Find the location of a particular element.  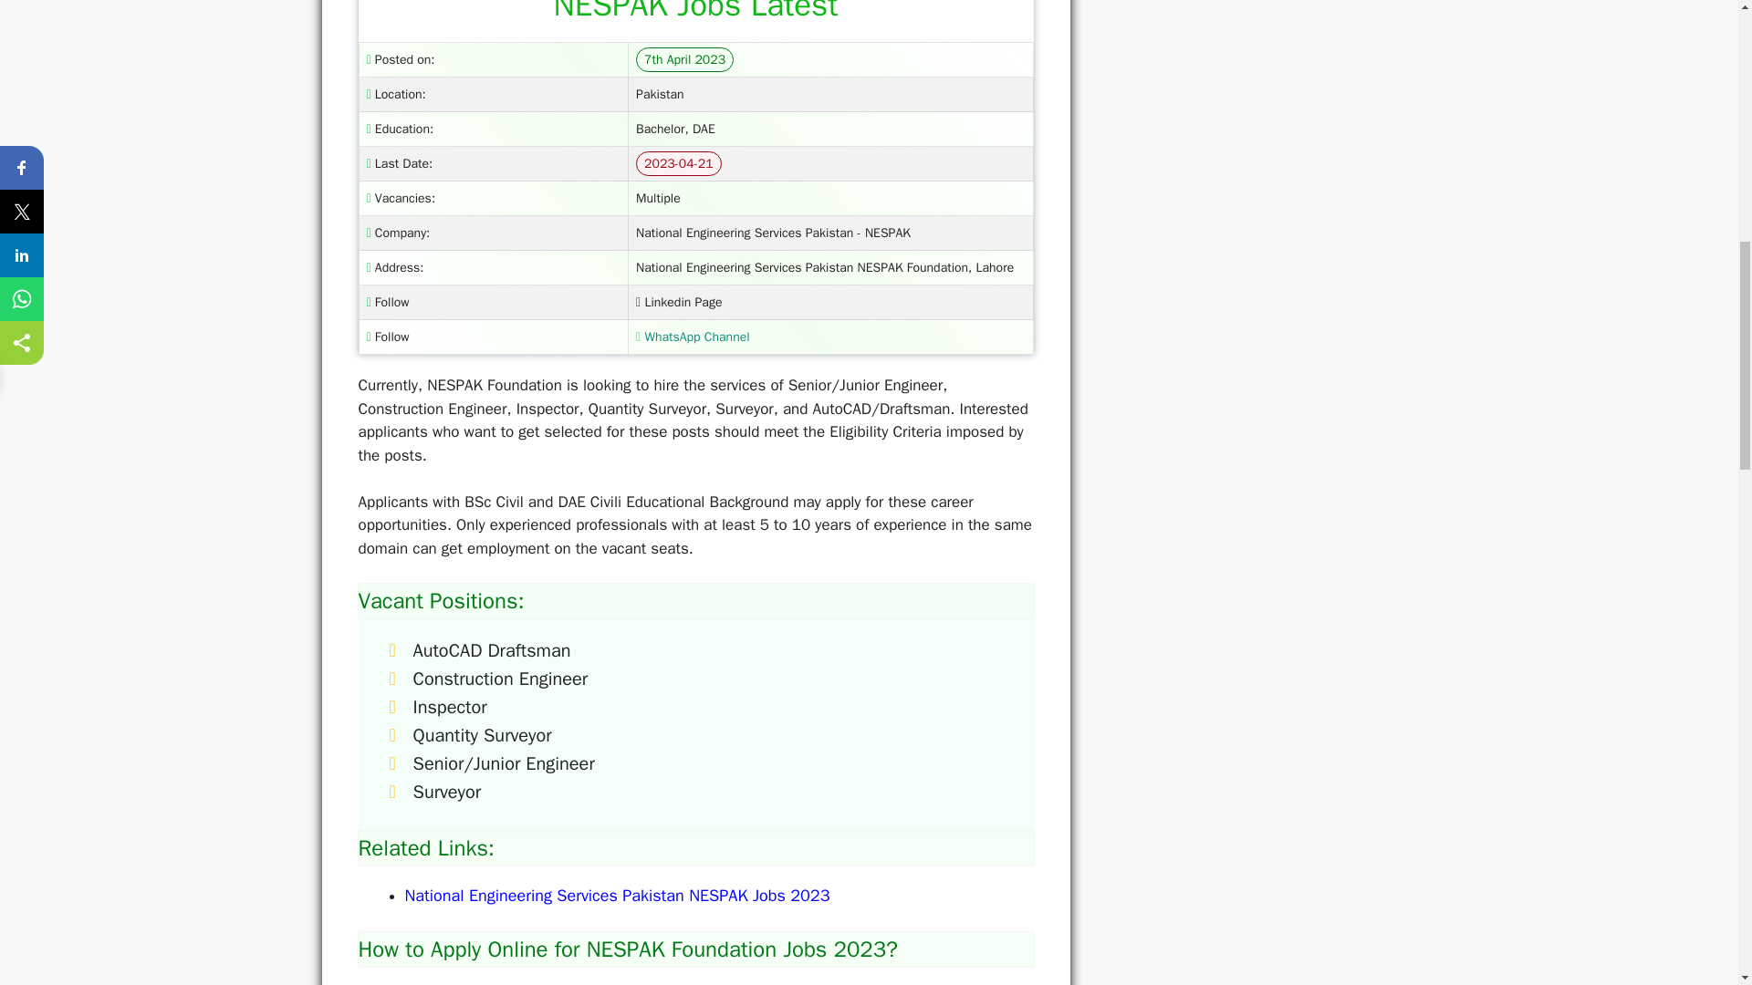

Pakistan is located at coordinates (660, 95).